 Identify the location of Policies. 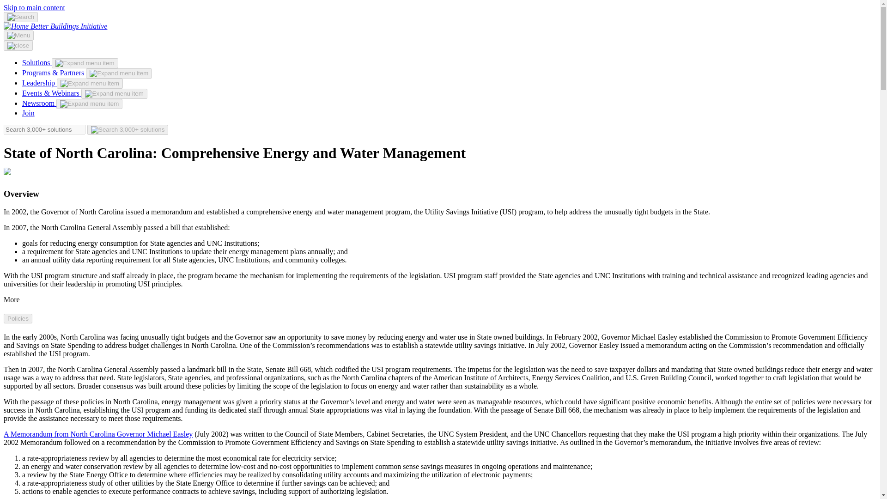
(18, 318).